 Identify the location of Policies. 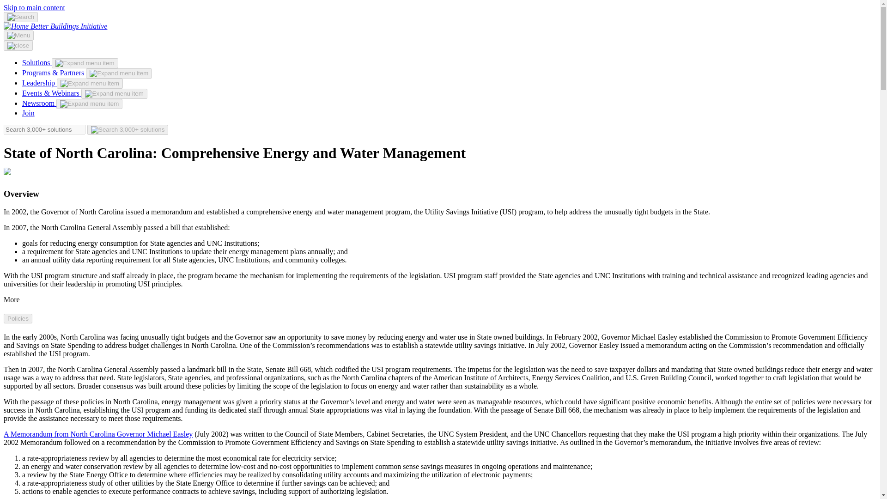
(18, 318).